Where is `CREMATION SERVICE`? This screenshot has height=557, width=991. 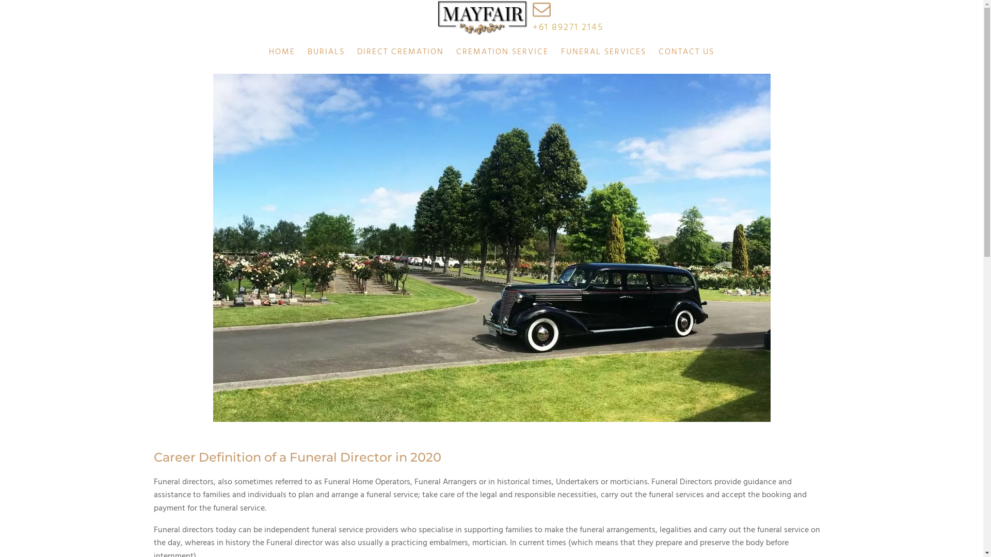
CREMATION SERVICE is located at coordinates (503, 53).